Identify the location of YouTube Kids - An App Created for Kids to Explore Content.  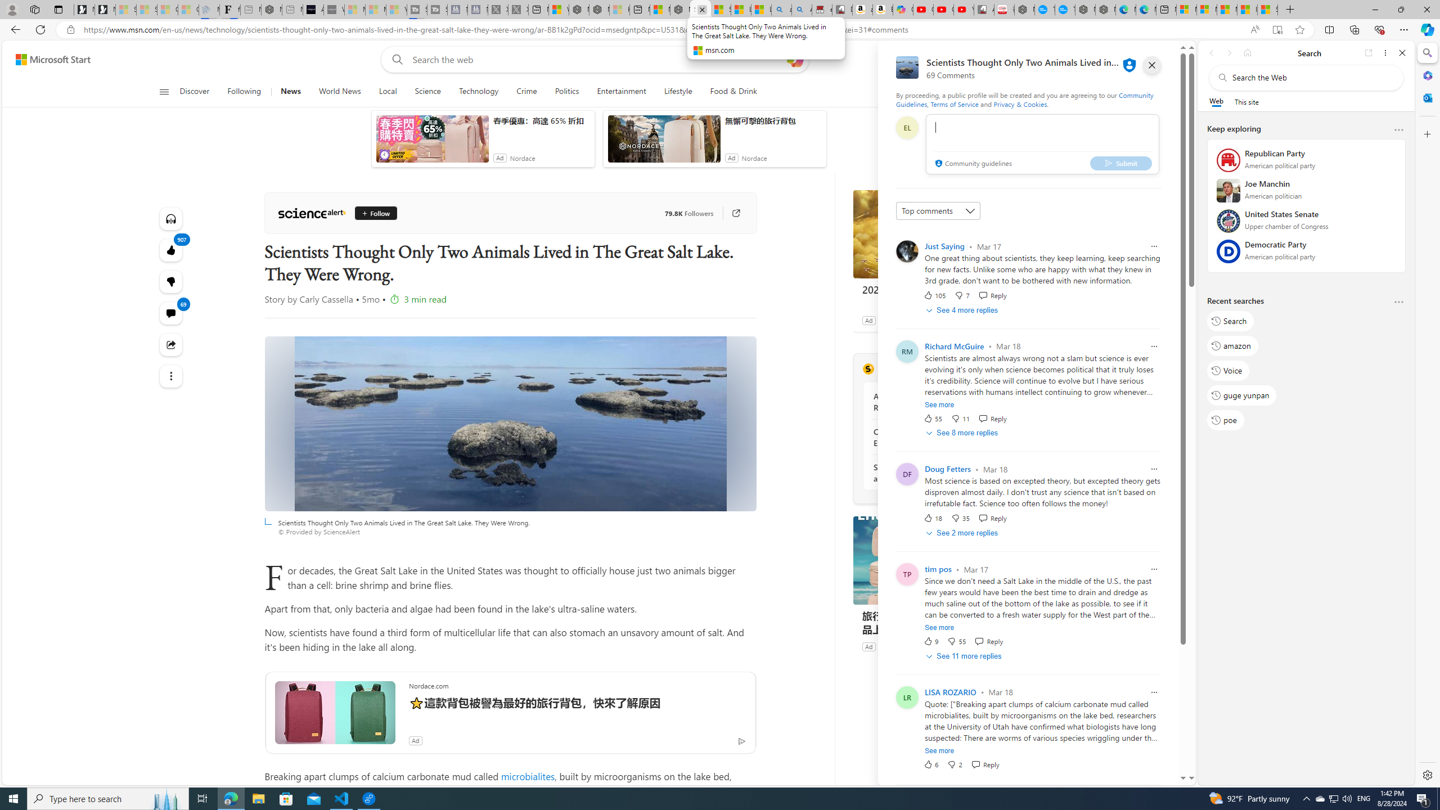
(964, 10).